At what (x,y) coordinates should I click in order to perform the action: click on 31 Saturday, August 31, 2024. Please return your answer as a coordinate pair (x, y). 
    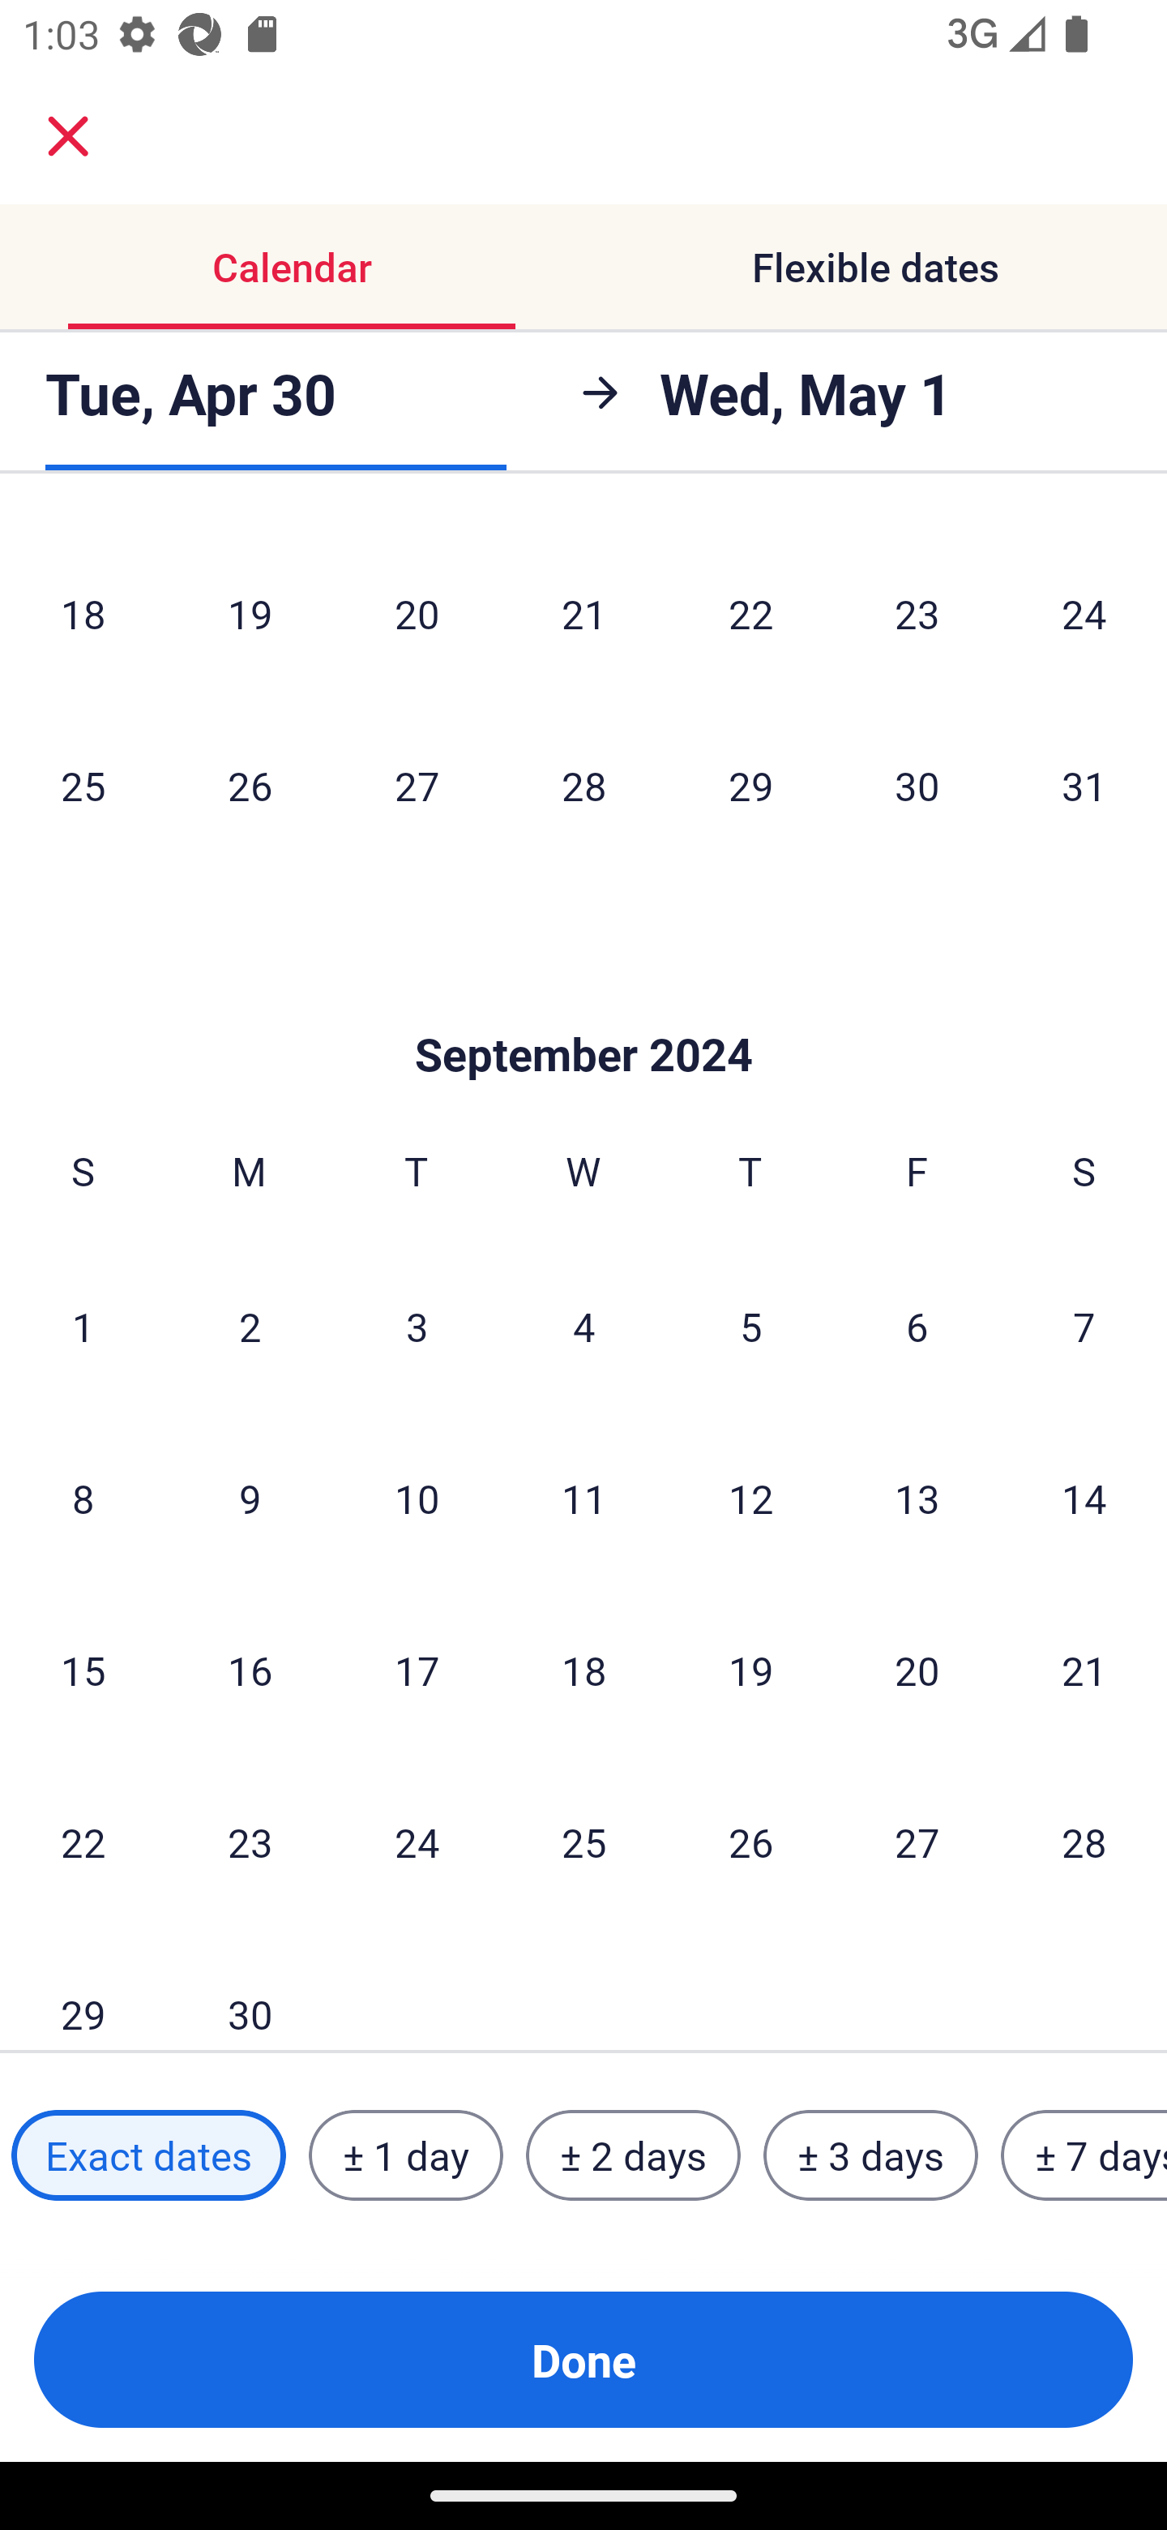
    Looking at the image, I should click on (1084, 785).